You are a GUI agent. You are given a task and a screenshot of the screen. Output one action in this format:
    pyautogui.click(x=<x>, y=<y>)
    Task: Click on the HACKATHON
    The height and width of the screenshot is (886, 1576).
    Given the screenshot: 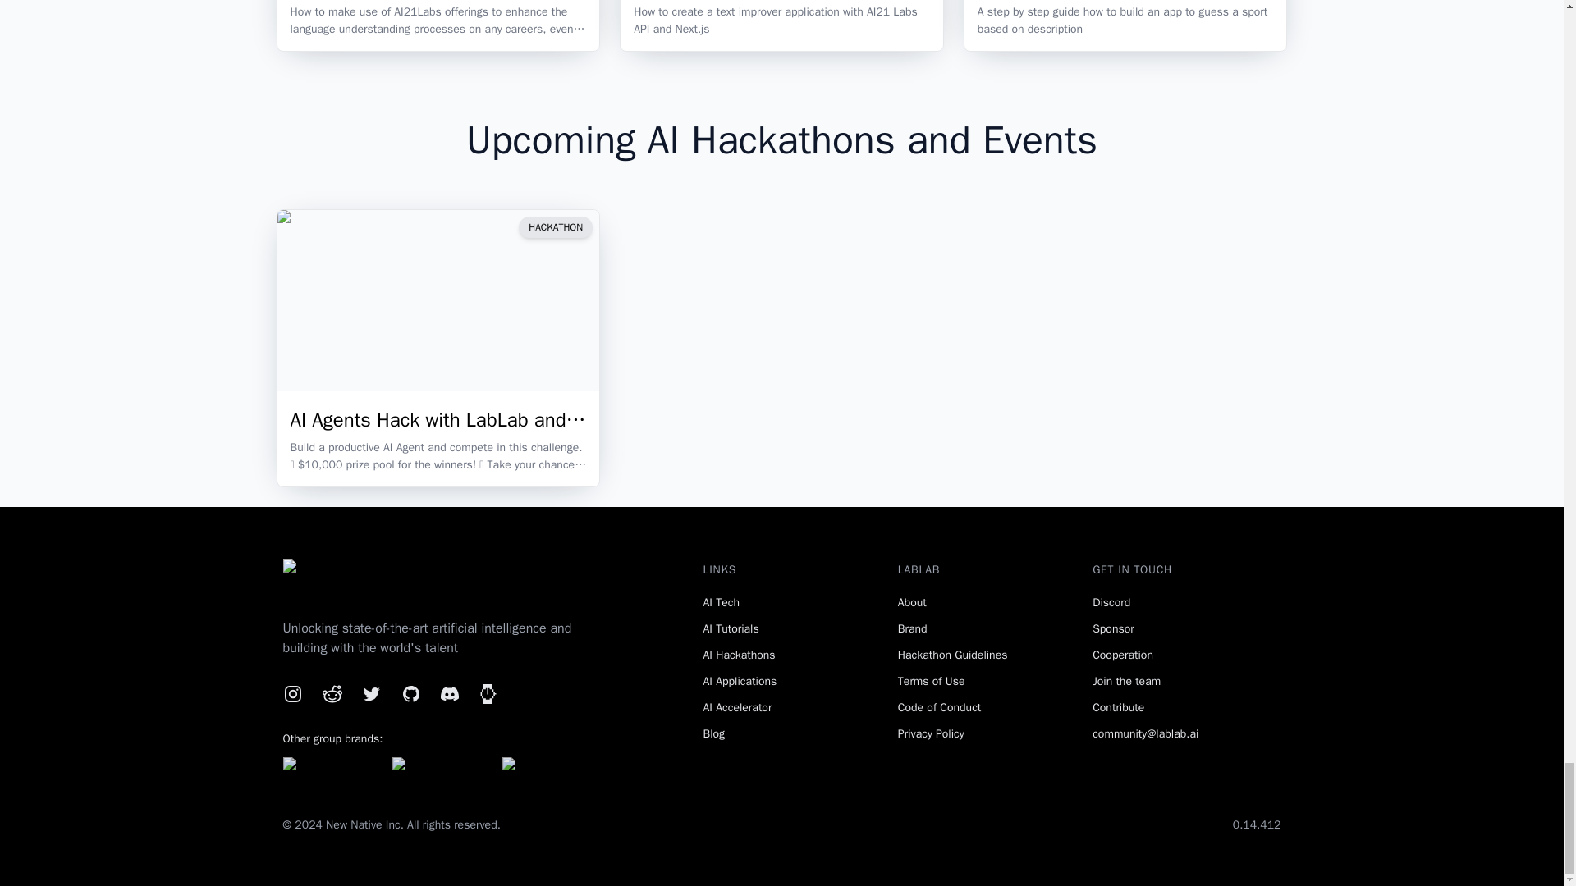 What is the action you would take?
    pyautogui.click(x=555, y=226)
    